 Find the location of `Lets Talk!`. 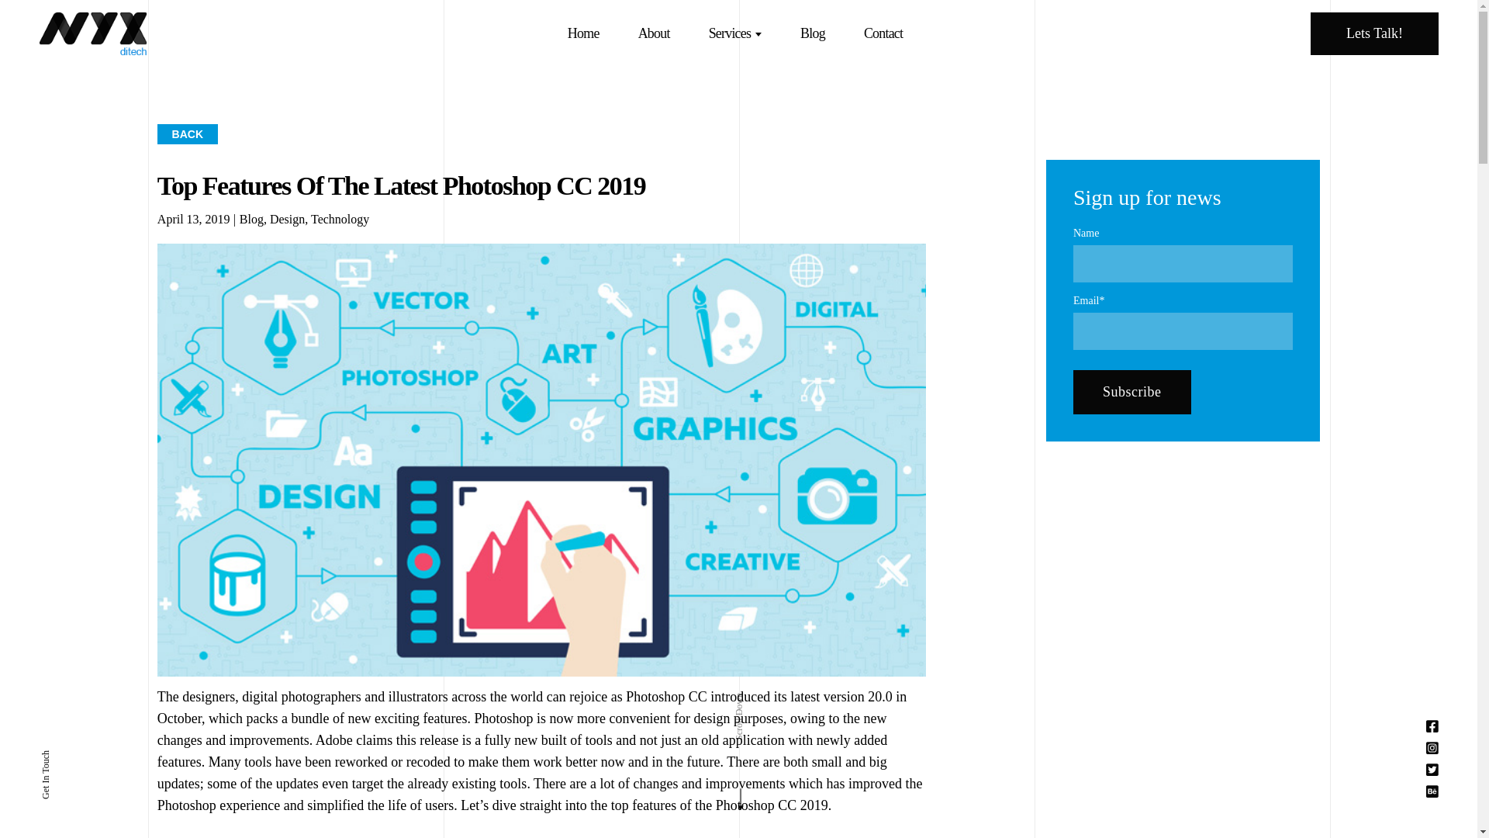

Lets Talk! is located at coordinates (1374, 34).